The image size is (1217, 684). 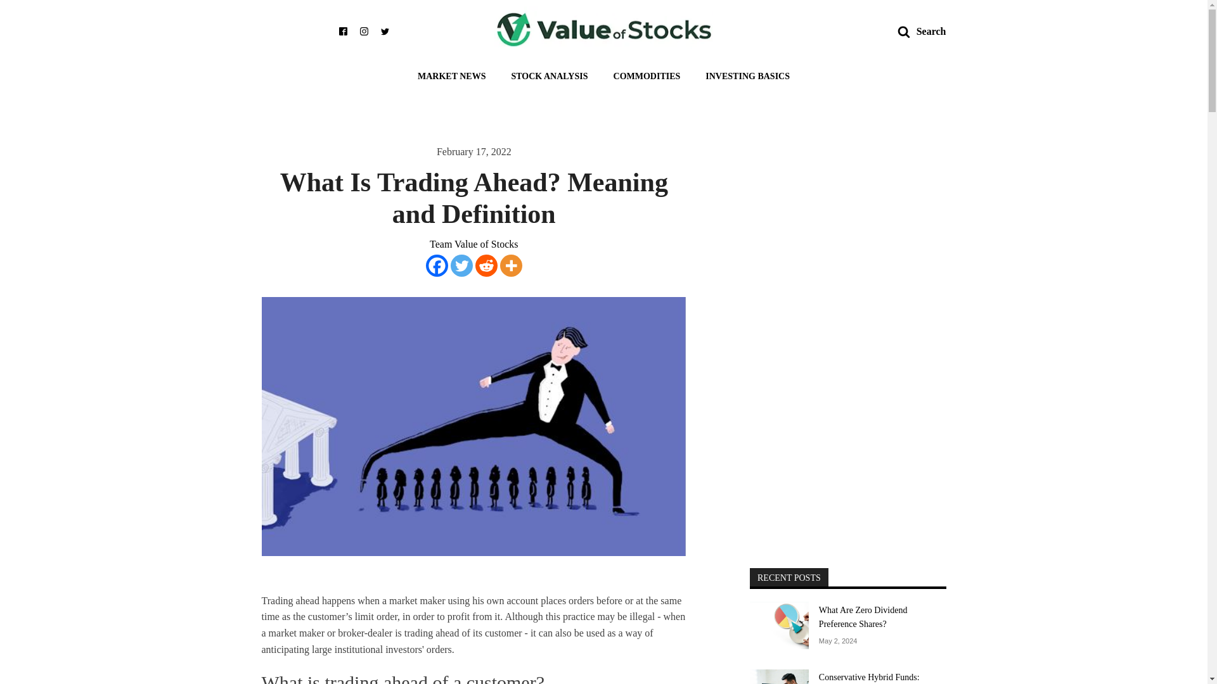 I want to click on MARKET NEWS, so click(x=451, y=72).